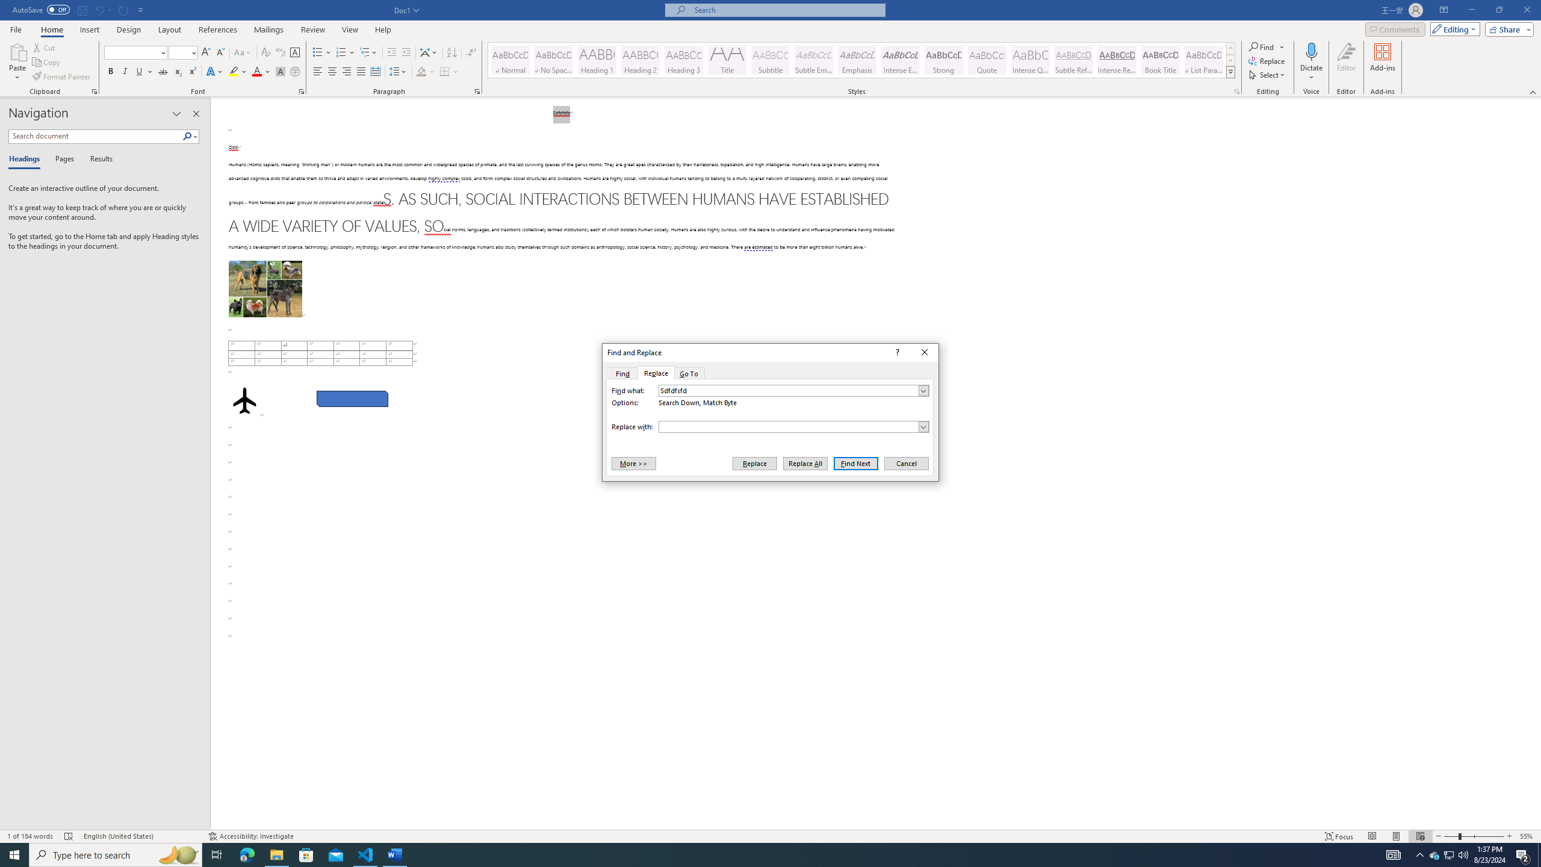 This screenshot has width=1541, height=867. Describe the element at coordinates (220, 53) in the screenshot. I see `Shrink Font` at that location.